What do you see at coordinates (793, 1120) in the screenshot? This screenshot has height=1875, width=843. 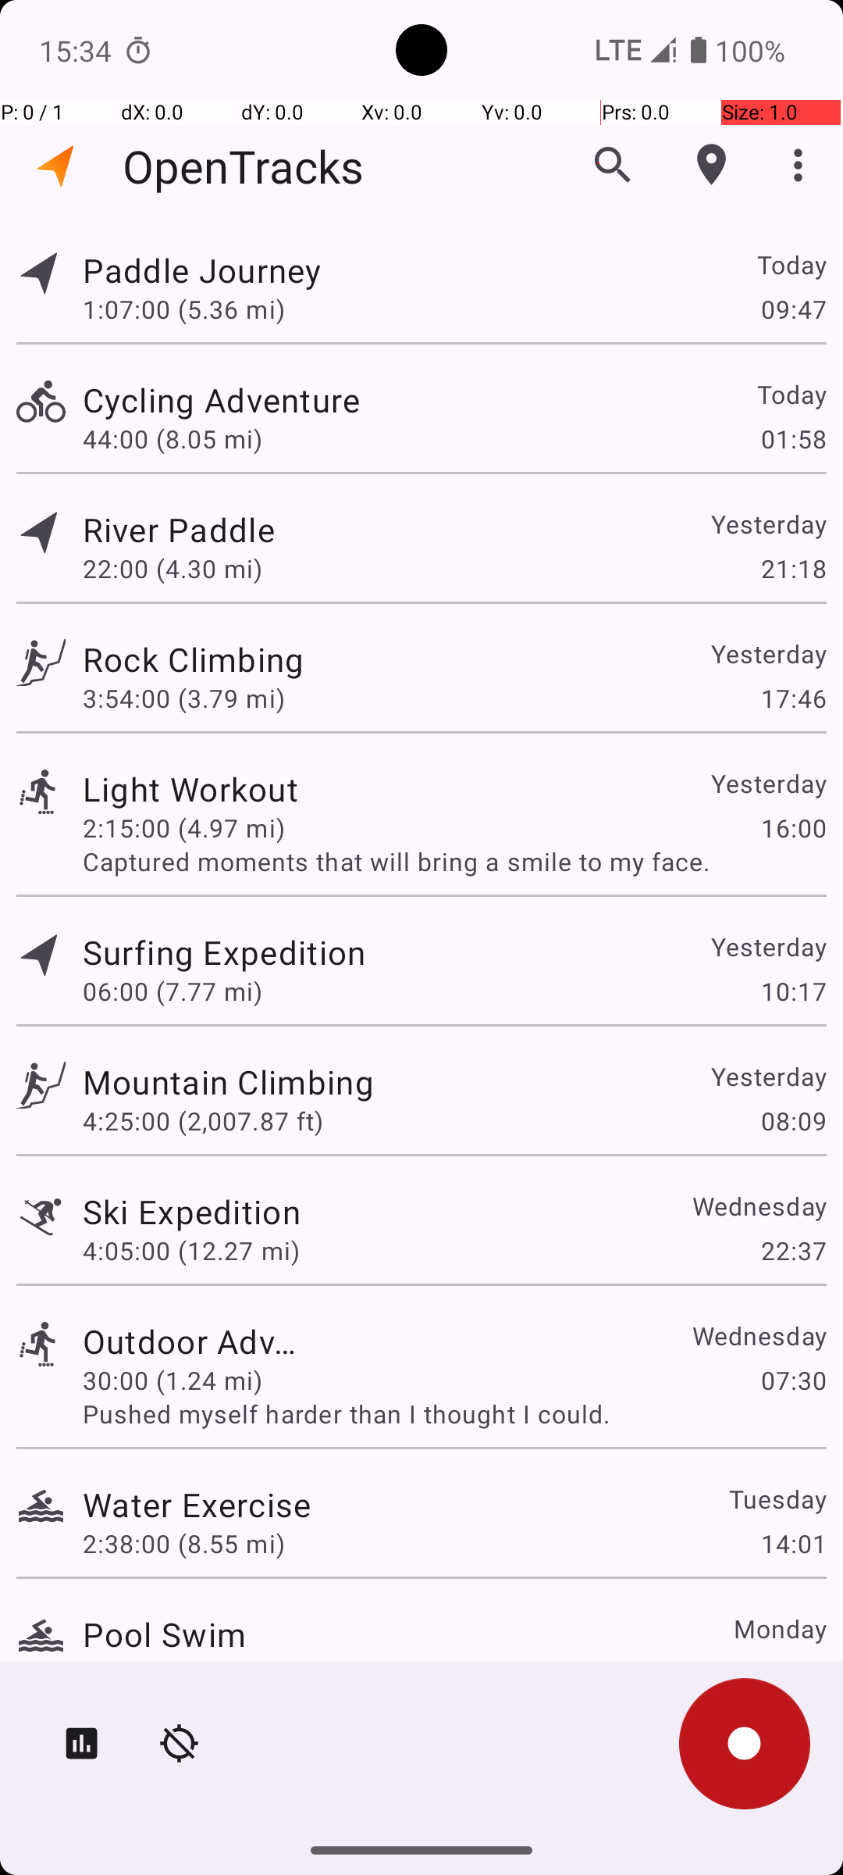 I see `08:09` at bounding box center [793, 1120].